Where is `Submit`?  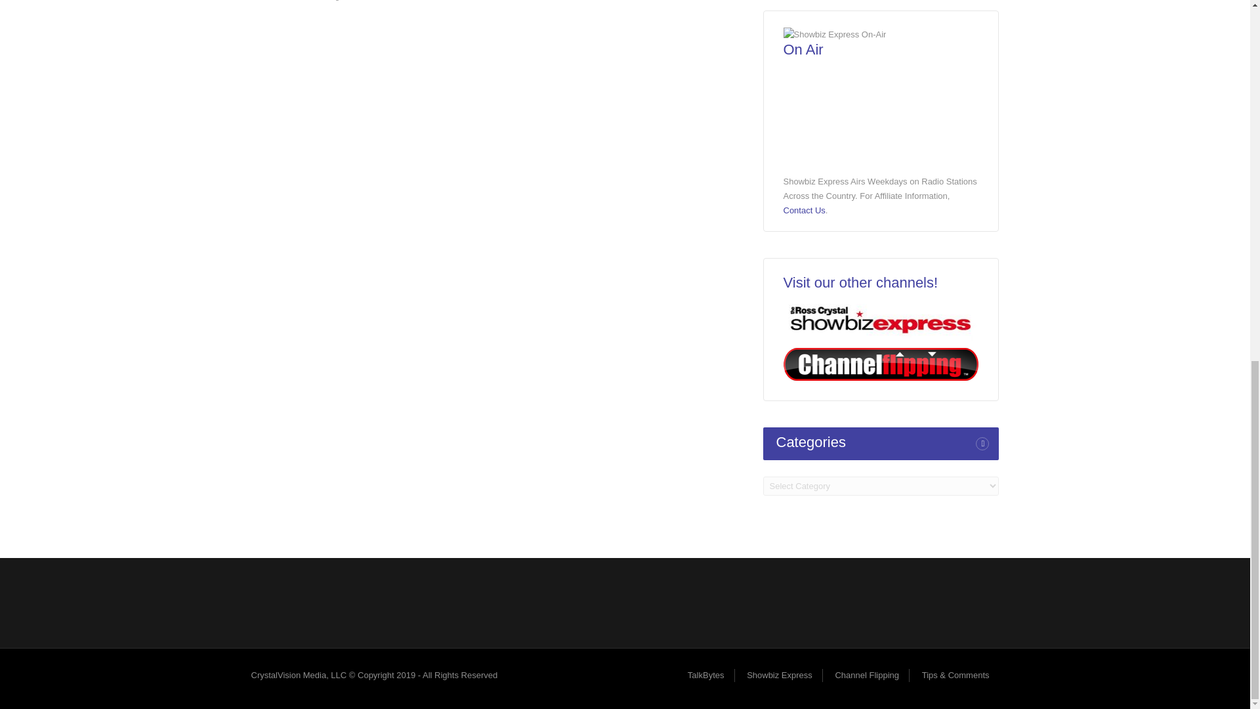
Submit is located at coordinates (717, 26).